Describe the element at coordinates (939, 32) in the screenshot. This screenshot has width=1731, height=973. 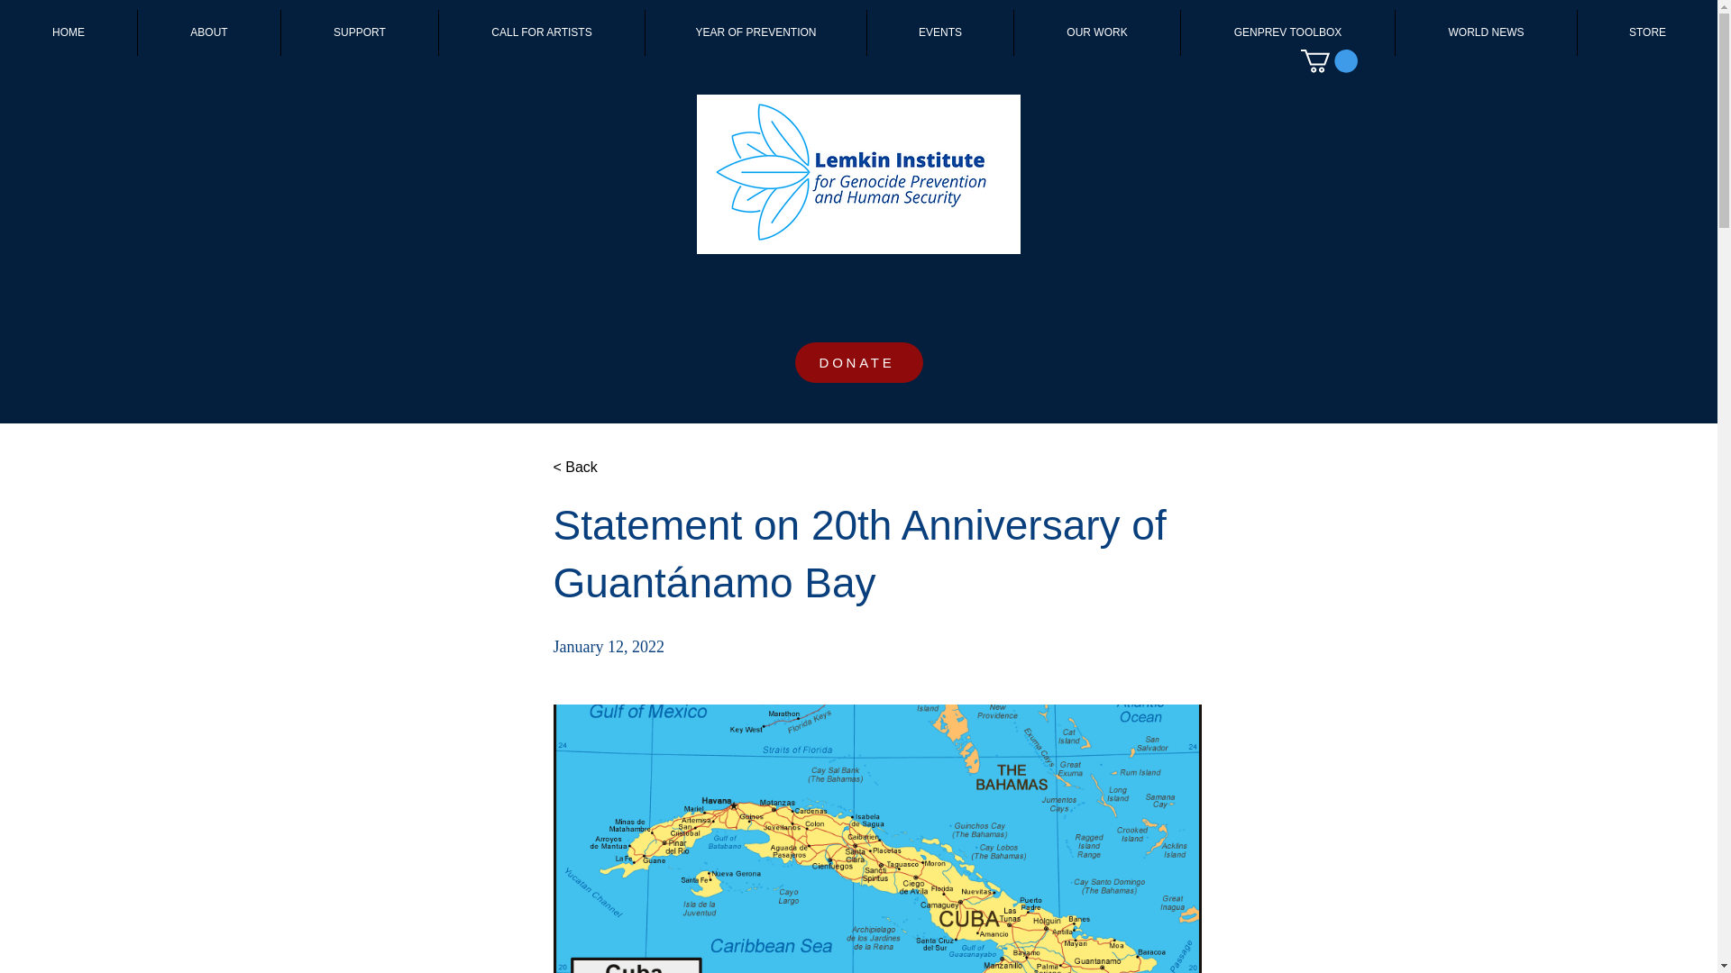
I see `EVENTS` at that location.